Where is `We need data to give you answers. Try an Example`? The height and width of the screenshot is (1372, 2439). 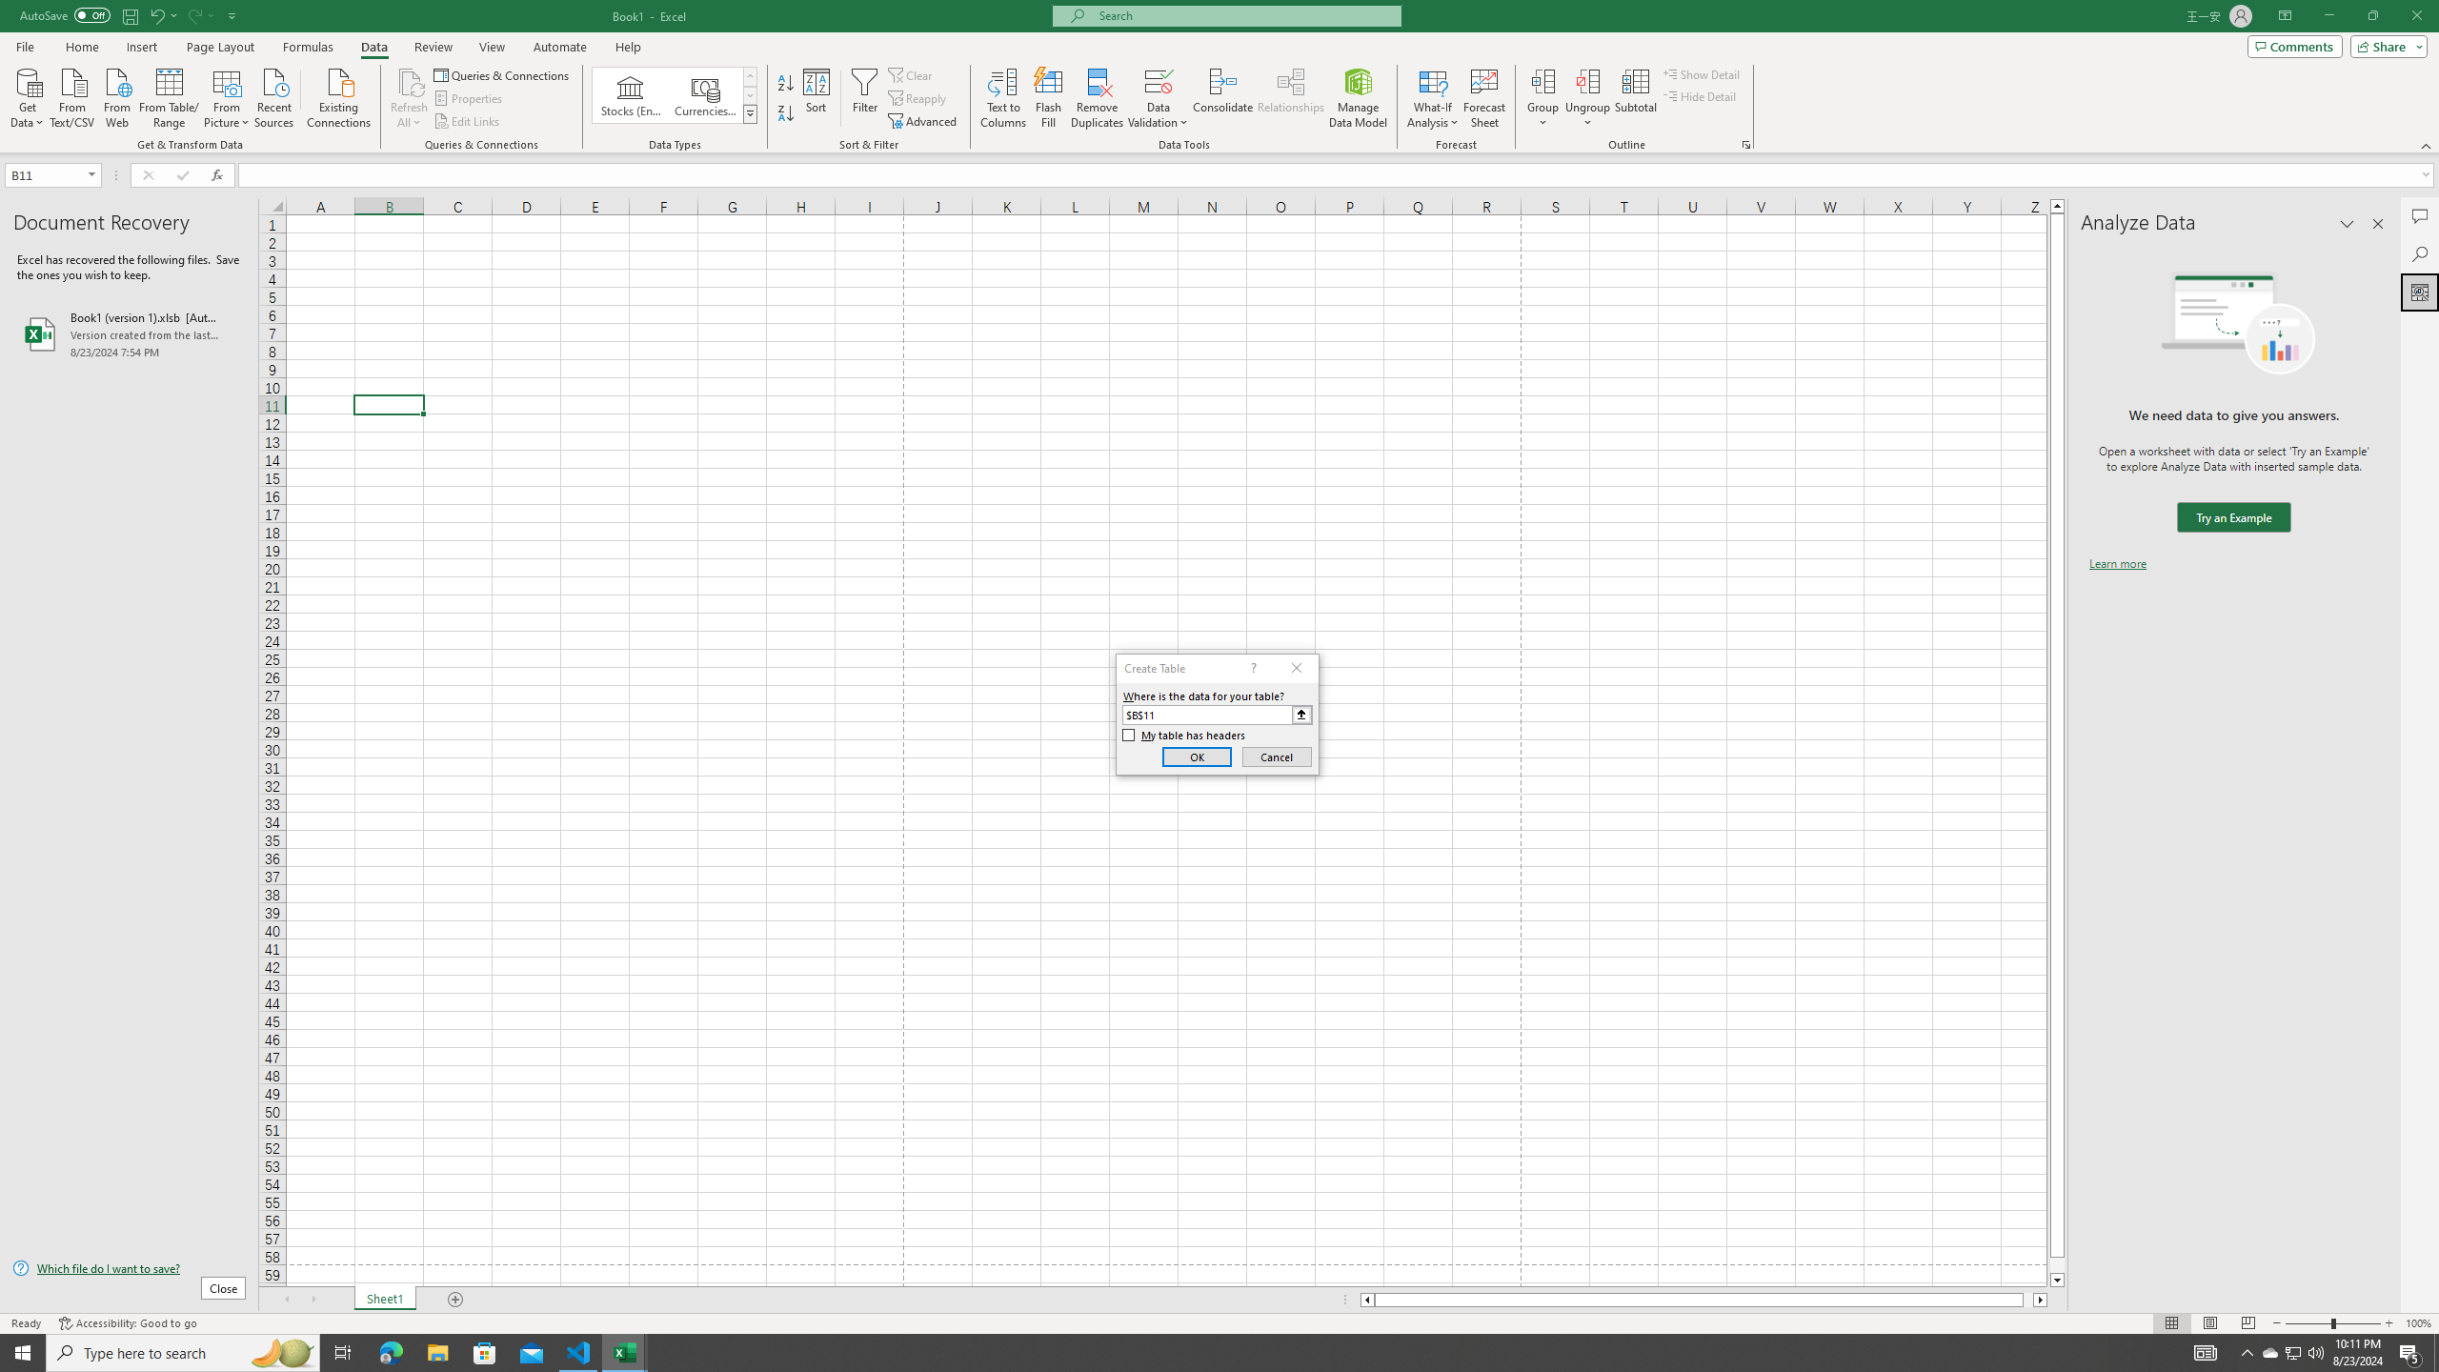 We need data to give you answers. Try an Example is located at coordinates (2233, 518).